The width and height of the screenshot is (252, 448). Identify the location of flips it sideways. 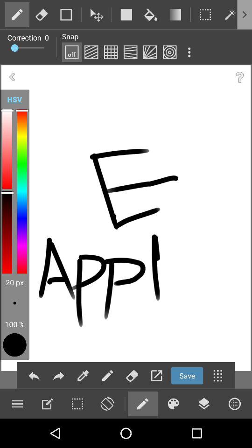
(107, 404).